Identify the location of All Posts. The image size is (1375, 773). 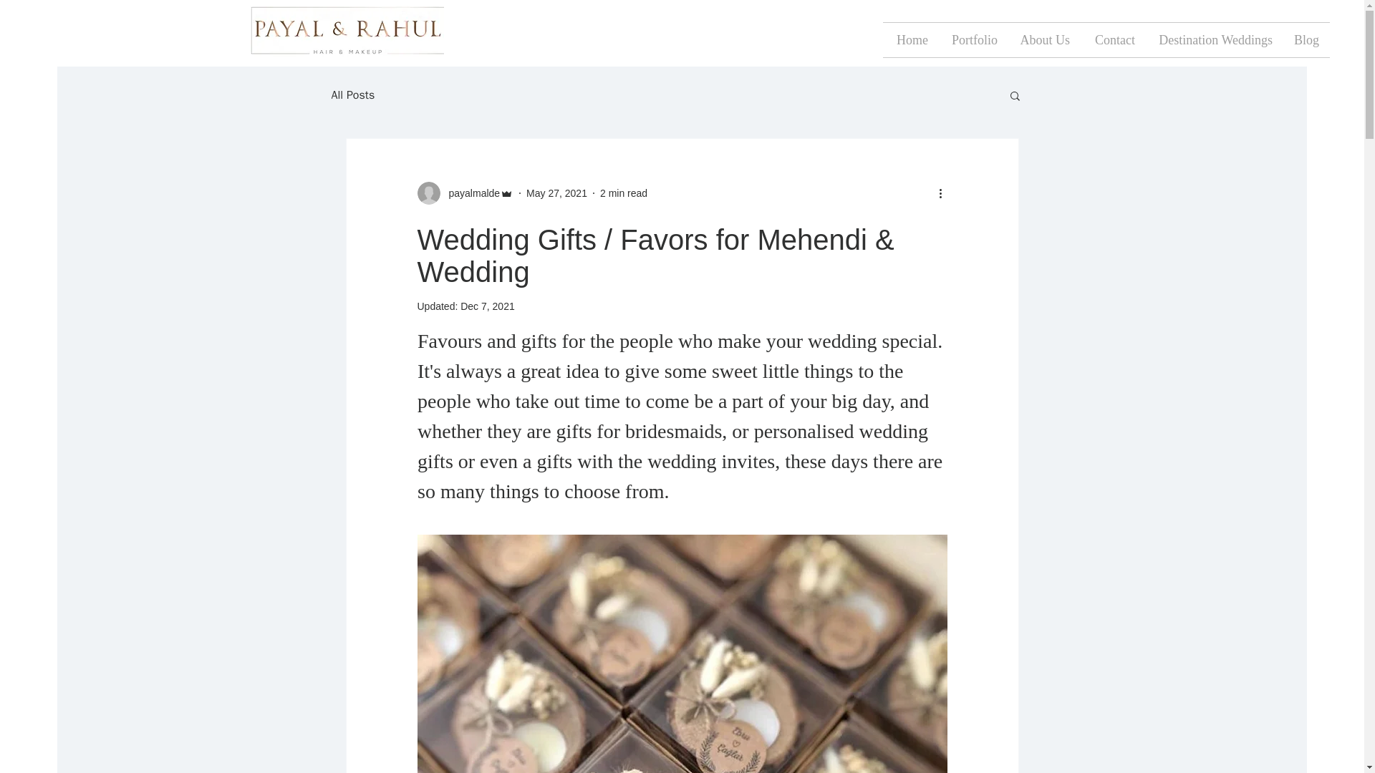
(352, 94).